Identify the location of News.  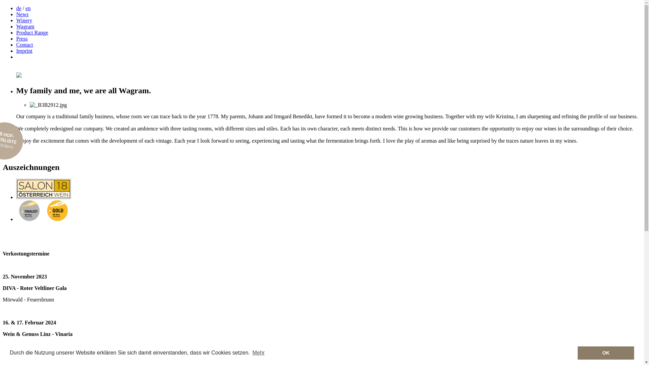
(22, 14).